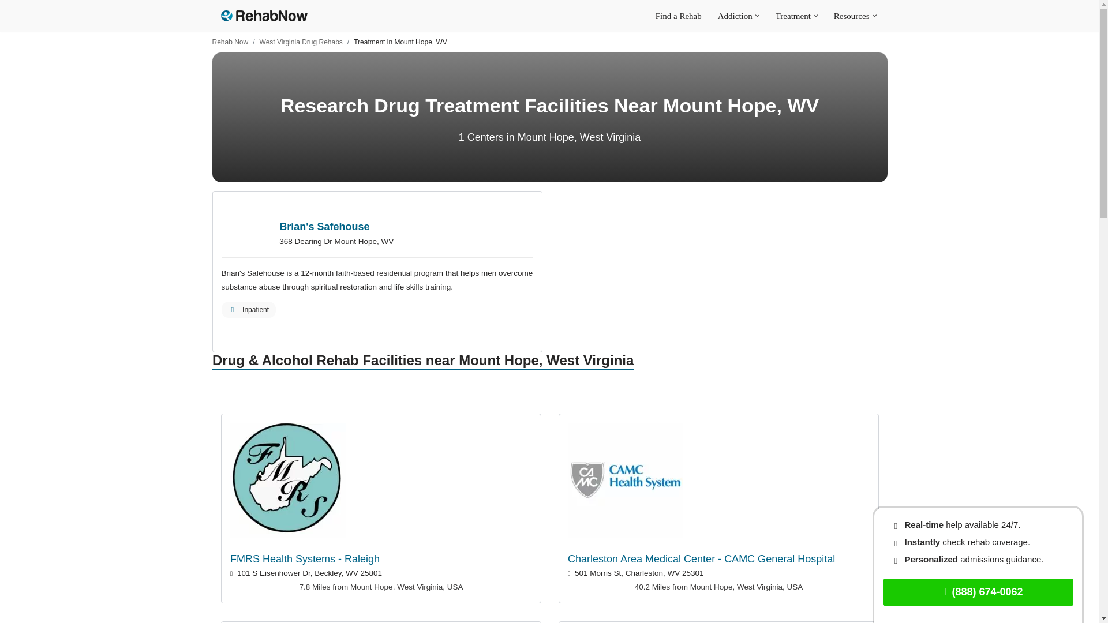 Image resolution: width=1108 pixels, height=623 pixels. What do you see at coordinates (852, 16) in the screenshot?
I see `Resources` at bounding box center [852, 16].